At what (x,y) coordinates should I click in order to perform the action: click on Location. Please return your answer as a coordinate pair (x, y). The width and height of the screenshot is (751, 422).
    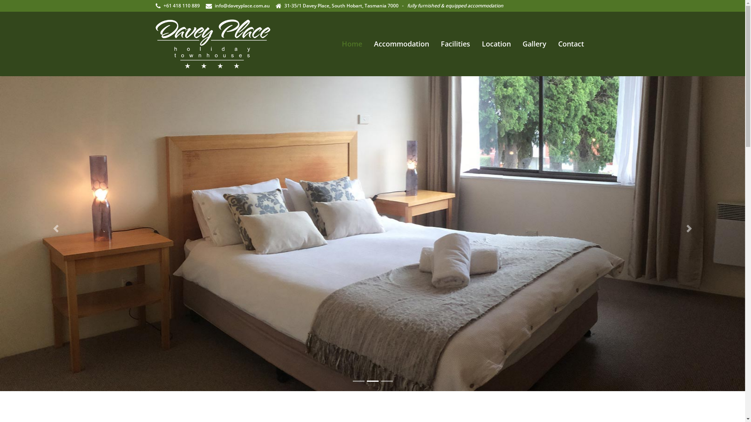
    Looking at the image, I should click on (496, 44).